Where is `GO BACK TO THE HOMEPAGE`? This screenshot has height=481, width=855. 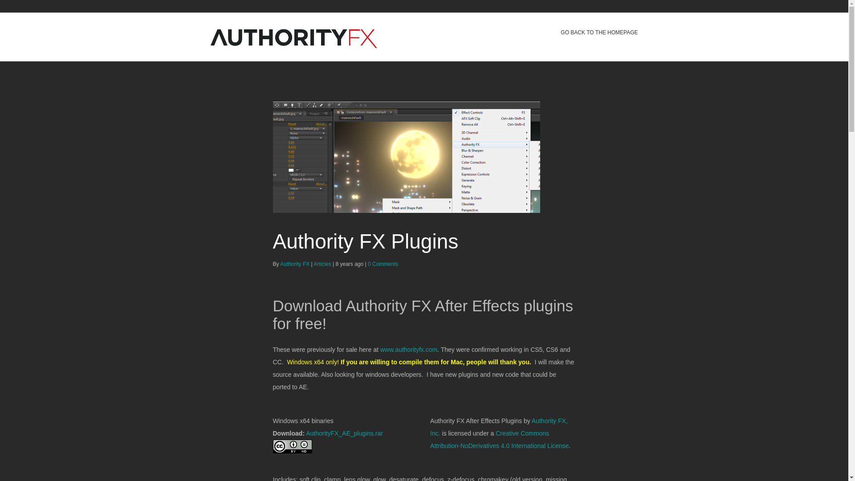
GO BACK TO THE HOMEPAGE is located at coordinates (599, 32).